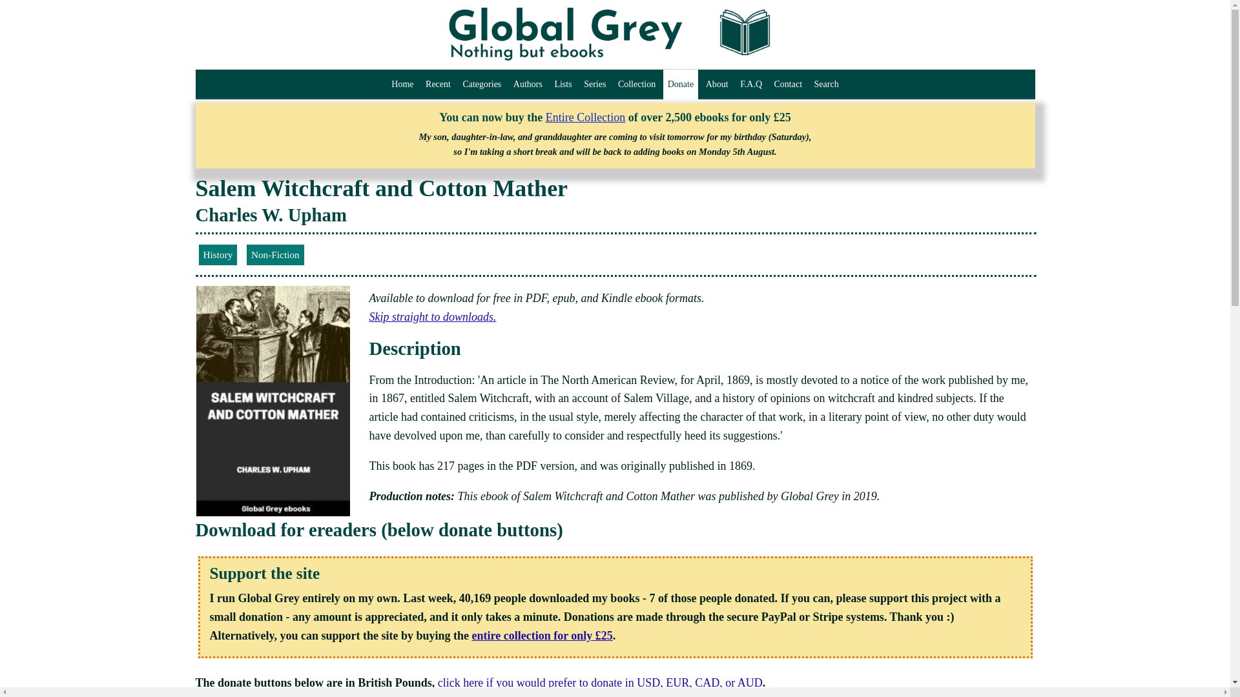 The height and width of the screenshot is (697, 1240). I want to click on Recently Added, so click(438, 85).